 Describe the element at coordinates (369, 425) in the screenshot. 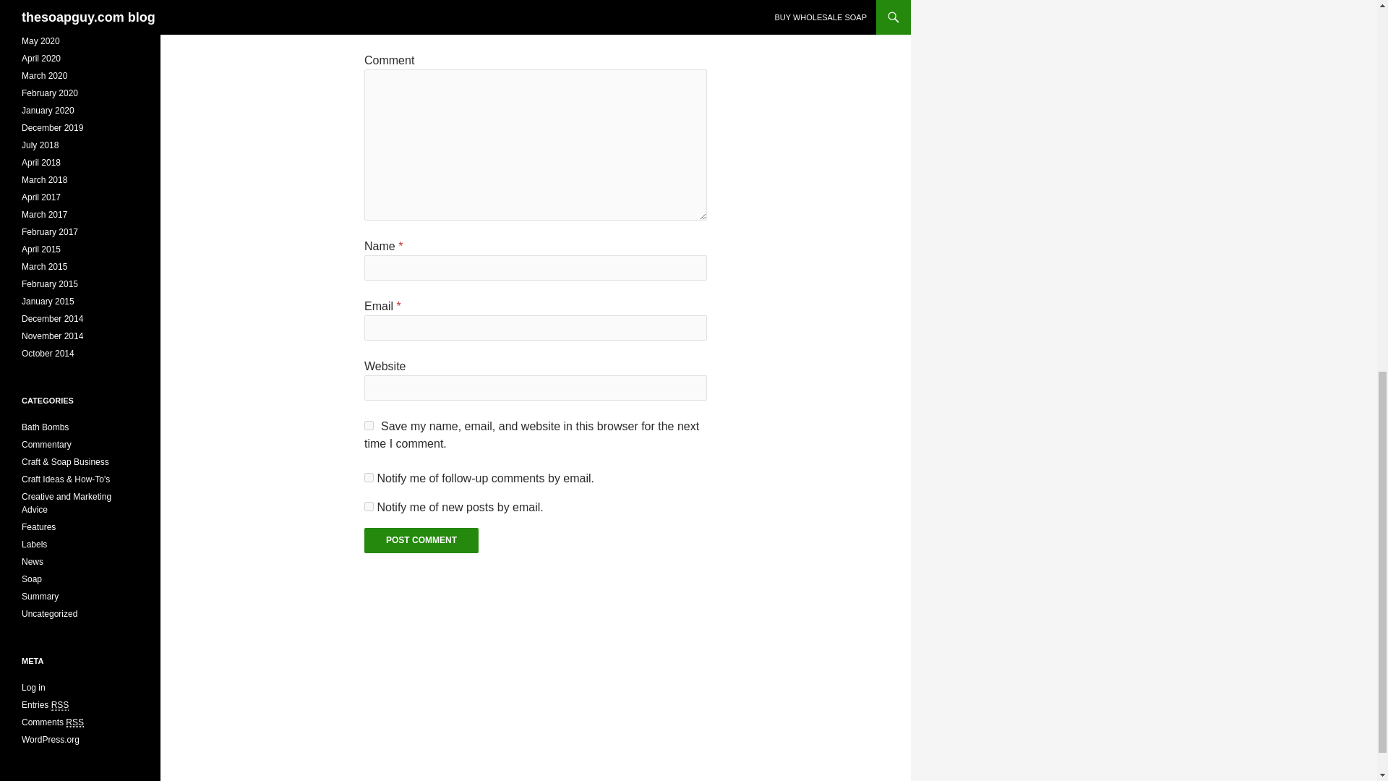

I see `yes` at that location.